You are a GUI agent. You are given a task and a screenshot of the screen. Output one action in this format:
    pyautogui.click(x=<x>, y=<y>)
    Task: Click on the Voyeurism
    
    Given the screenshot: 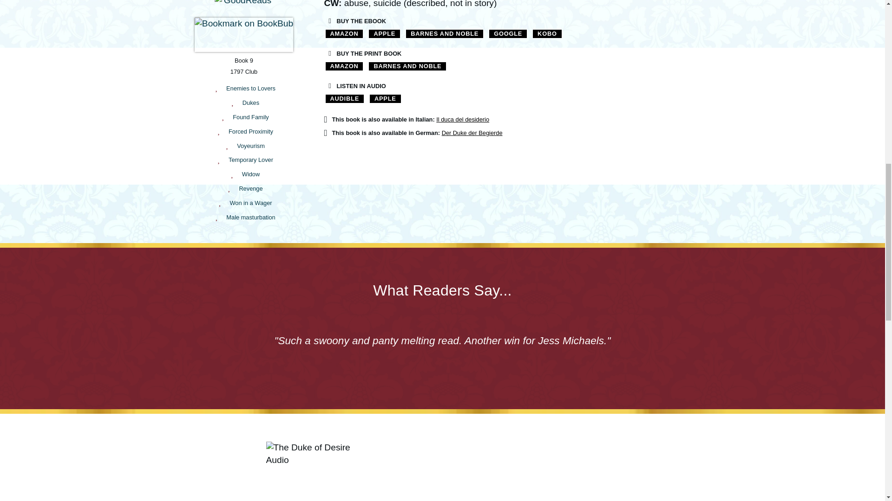 What is the action you would take?
    pyautogui.click(x=251, y=146)
    